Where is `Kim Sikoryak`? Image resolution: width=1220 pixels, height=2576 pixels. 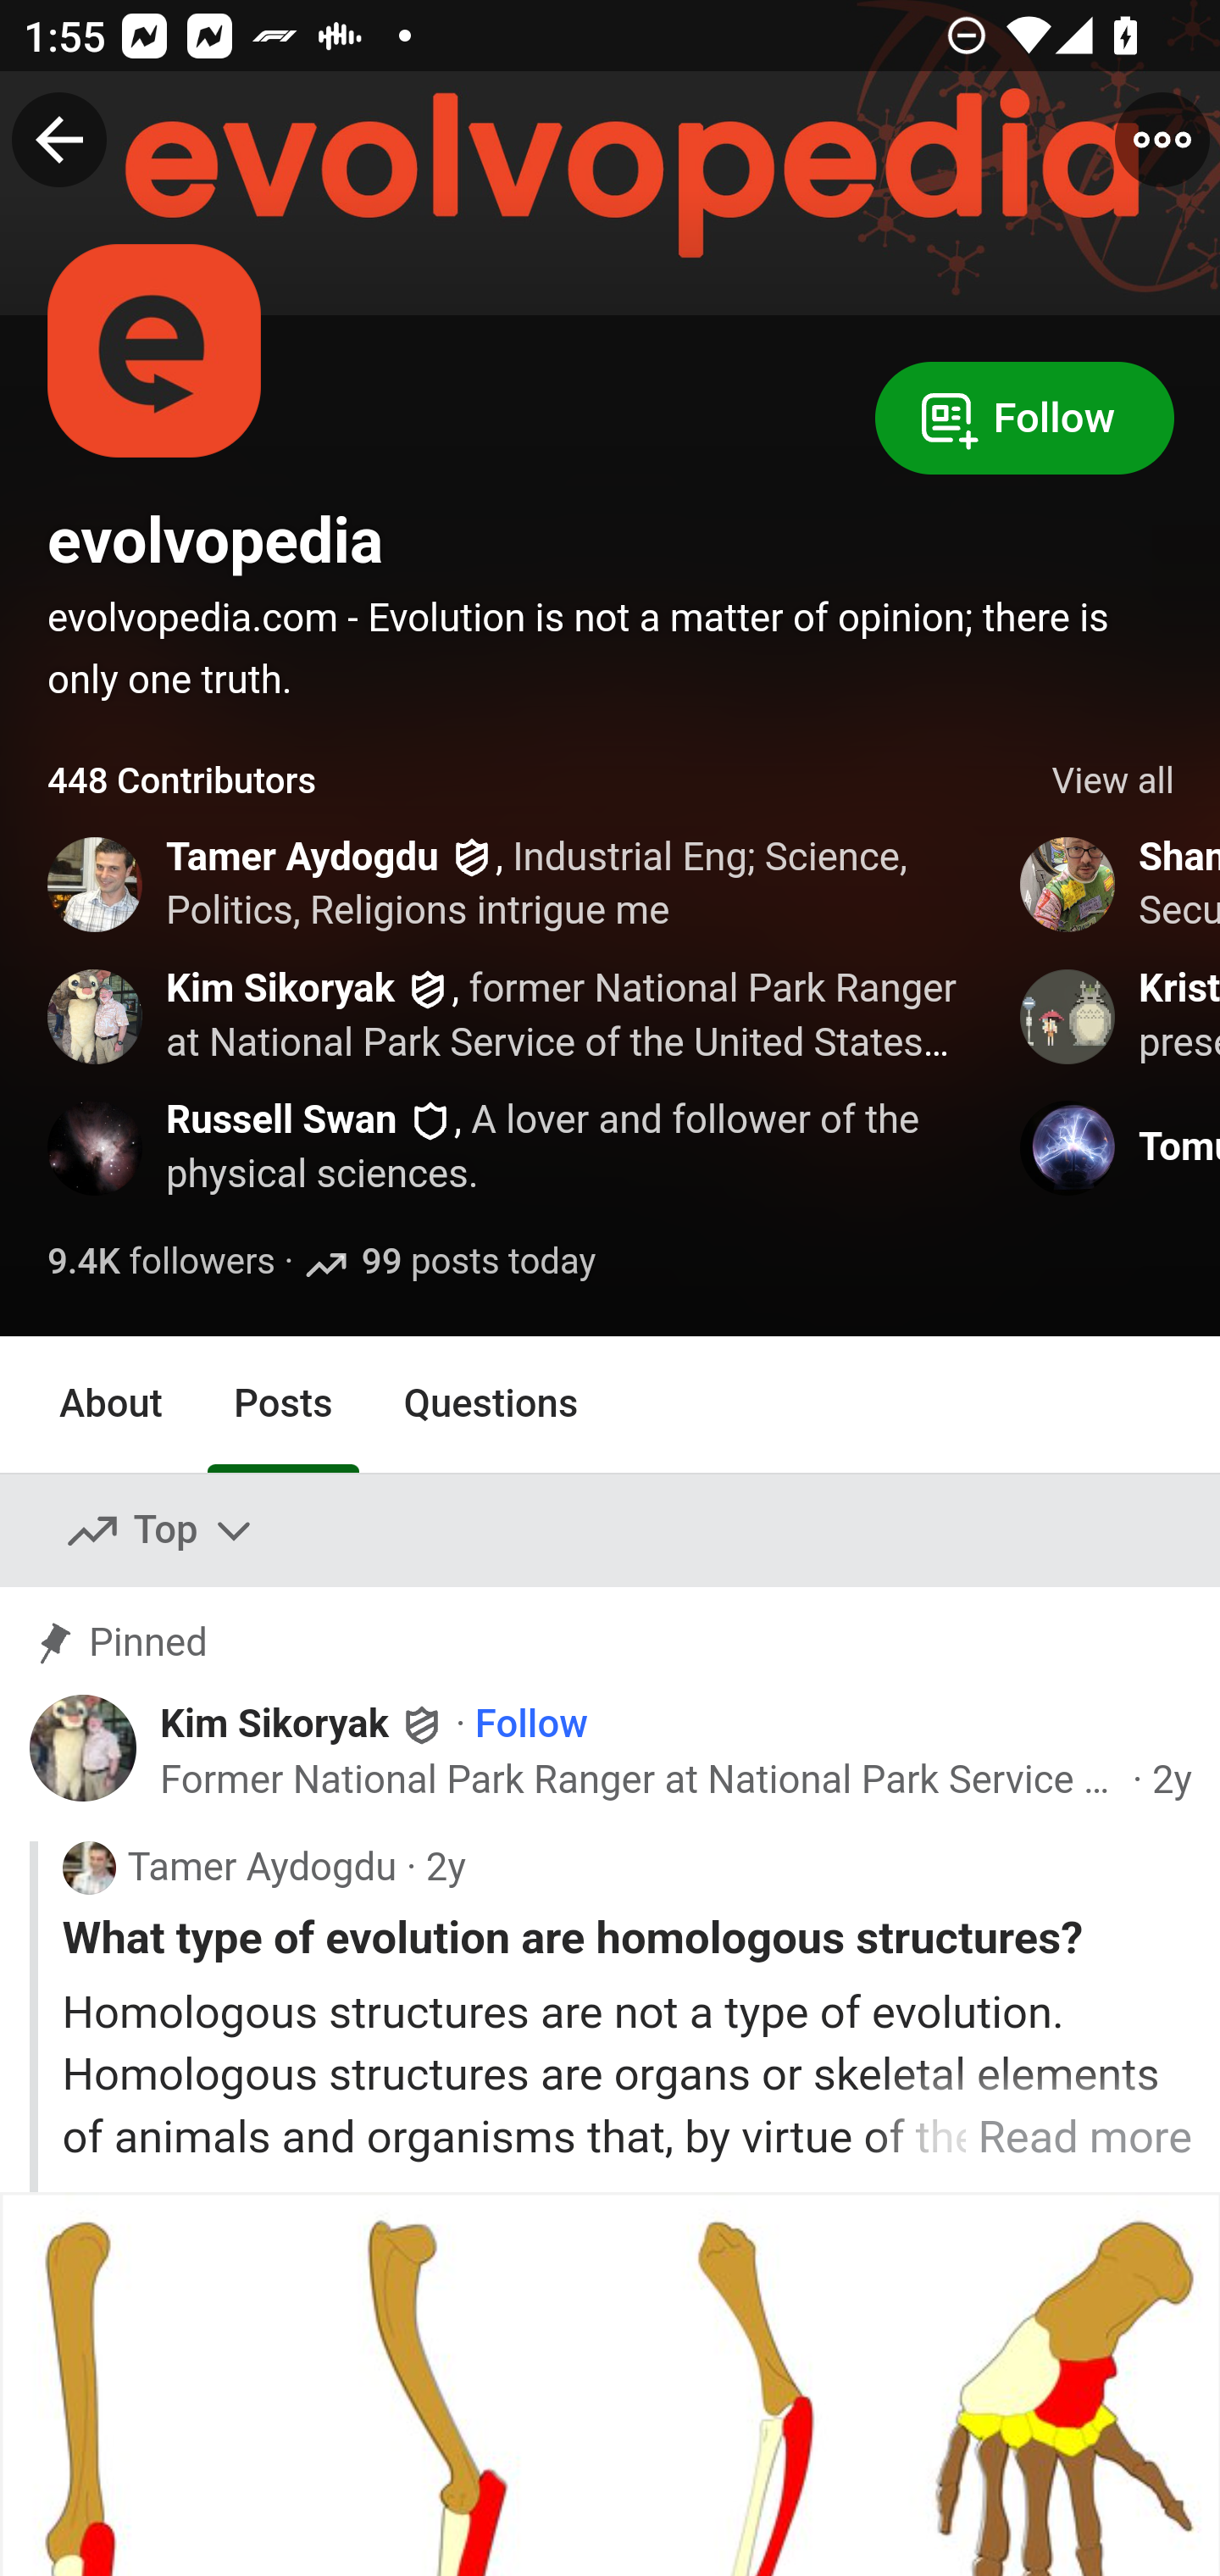 Kim Sikoryak is located at coordinates (281, 988).